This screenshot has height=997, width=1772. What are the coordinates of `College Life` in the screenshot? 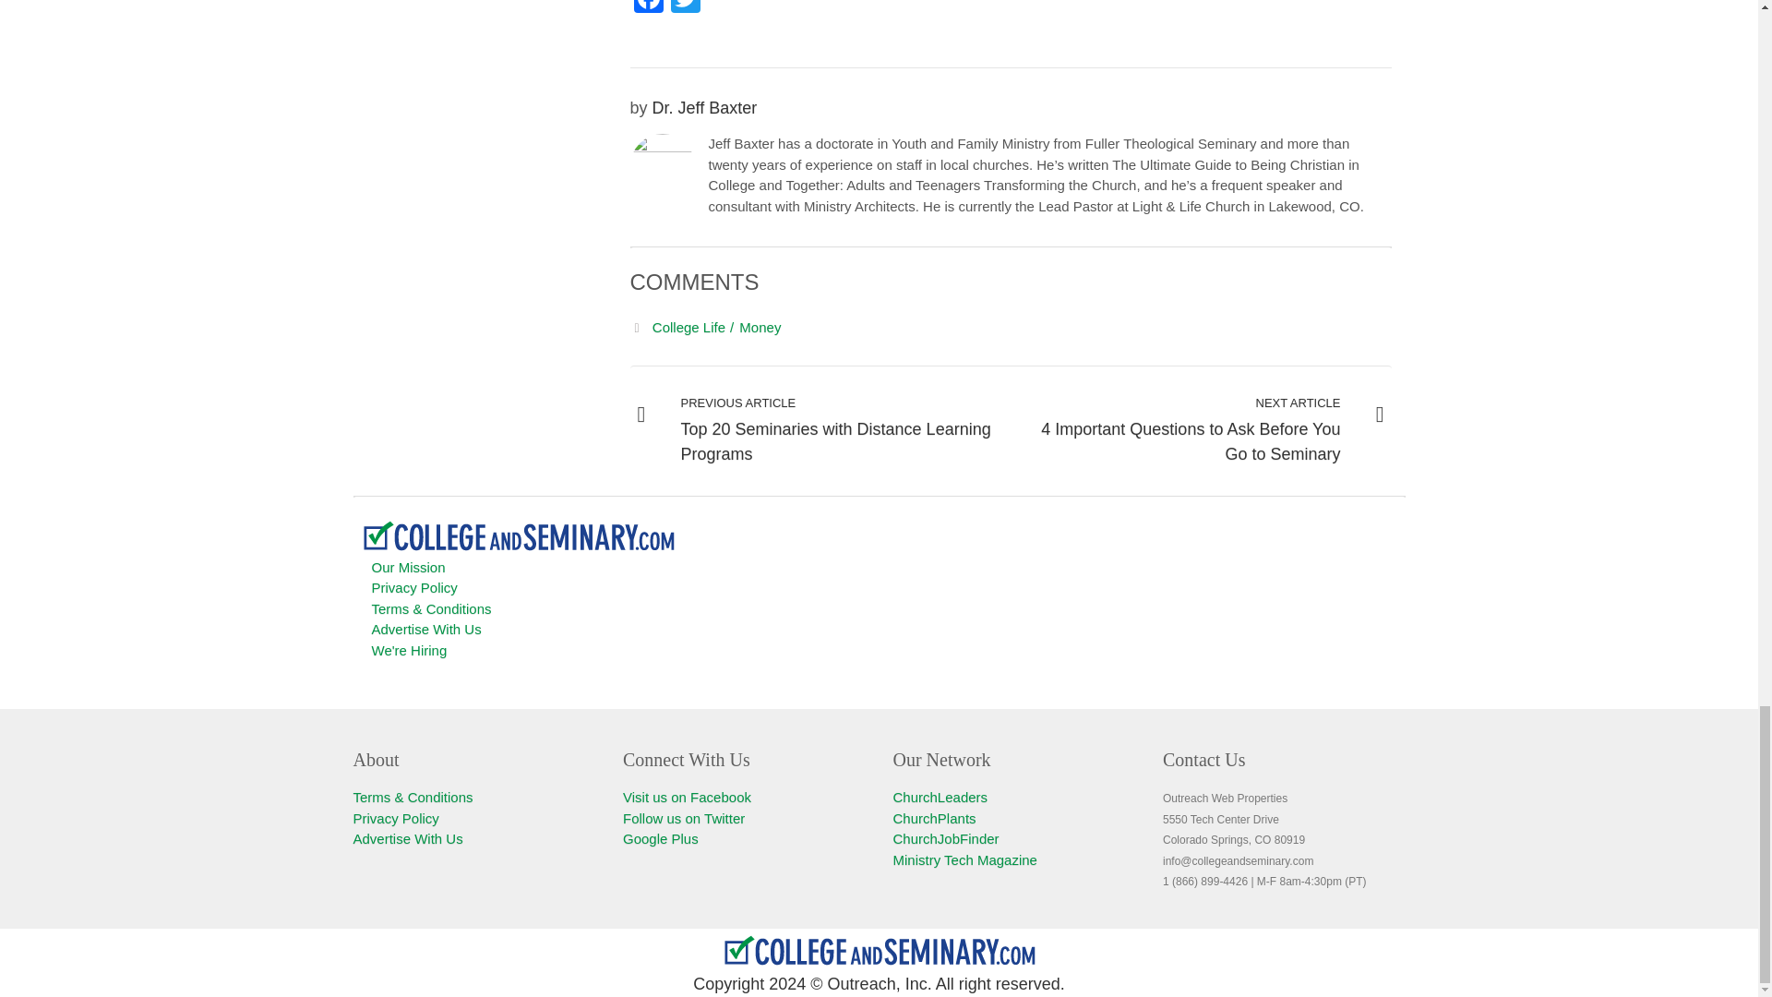 It's located at (693, 327).